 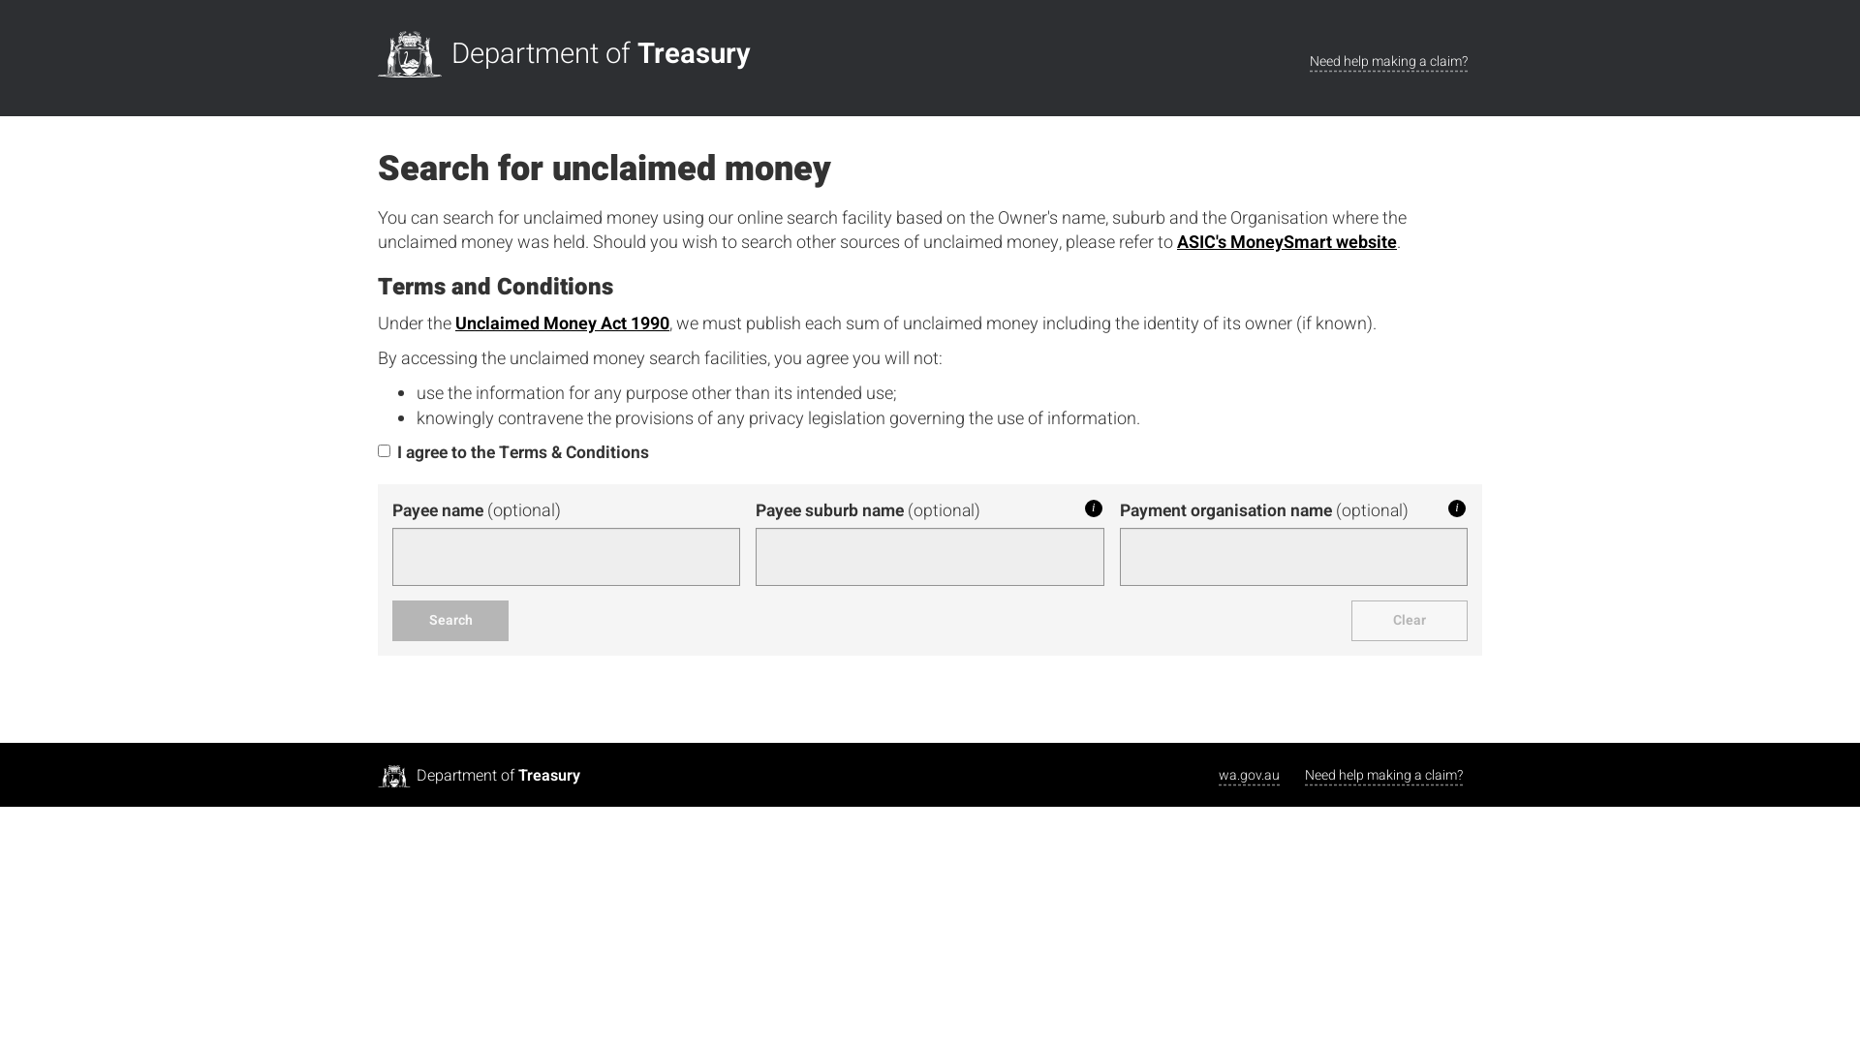 I want to click on Help, so click(x=1457, y=508).